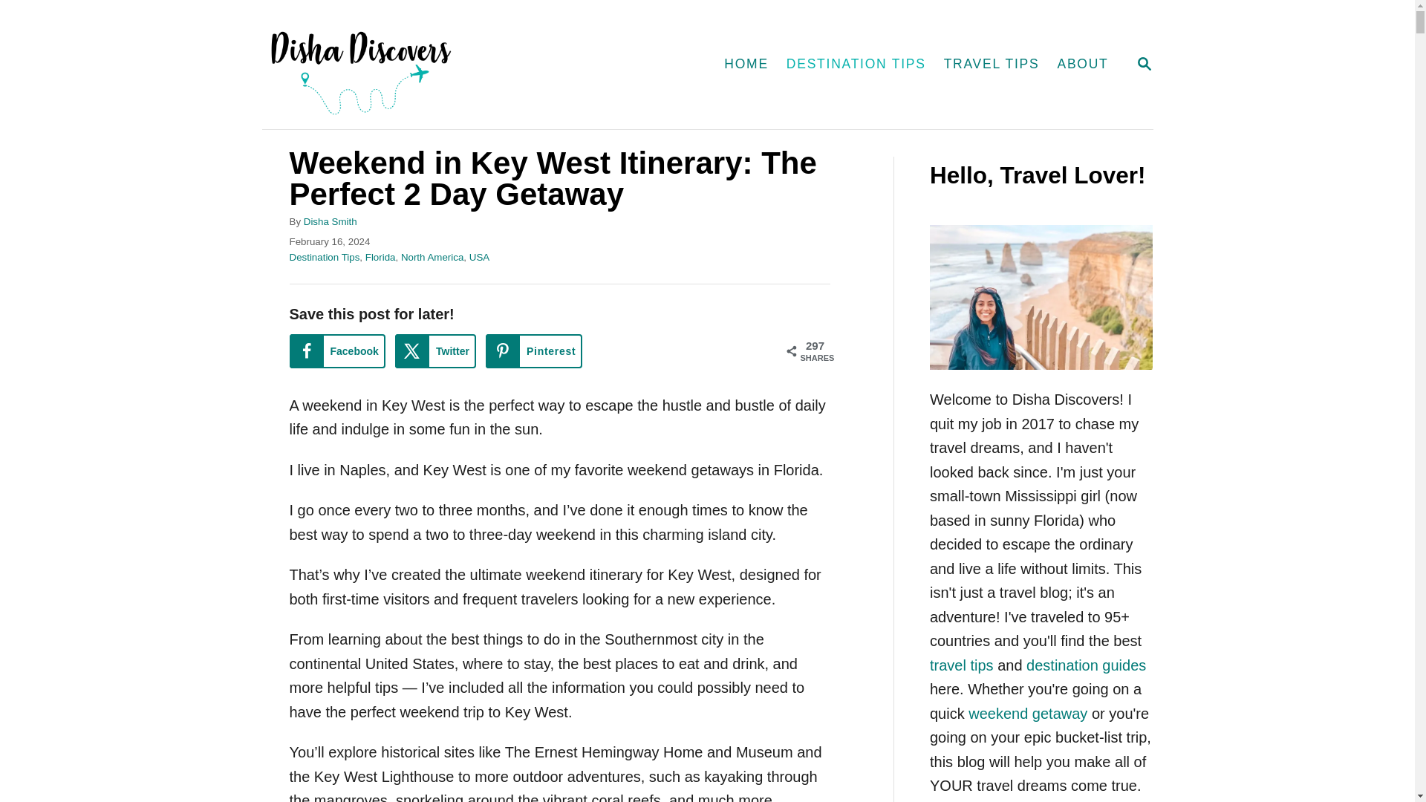 Image resolution: width=1426 pixels, height=802 pixels. Describe the element at coordinates (435, 351) in the screenshot. I see `Twitter` at that location.